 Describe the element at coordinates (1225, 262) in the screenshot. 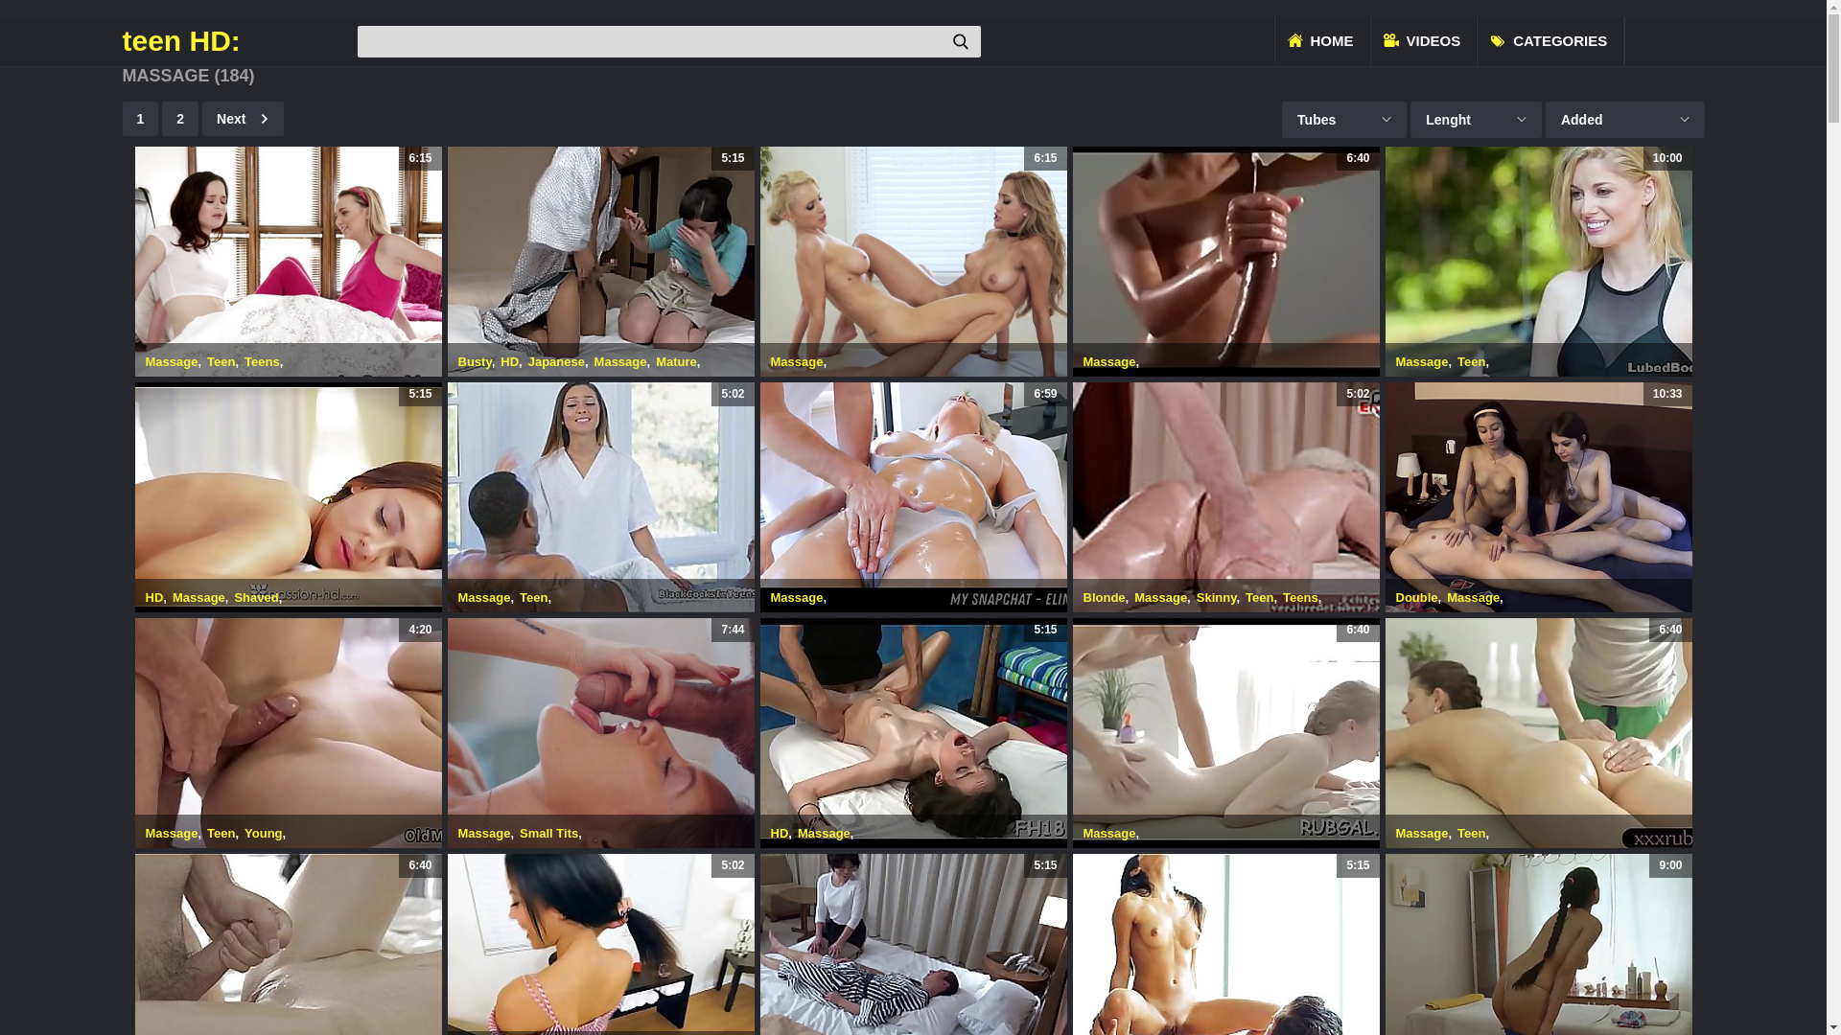

I see `6:40` at that location.